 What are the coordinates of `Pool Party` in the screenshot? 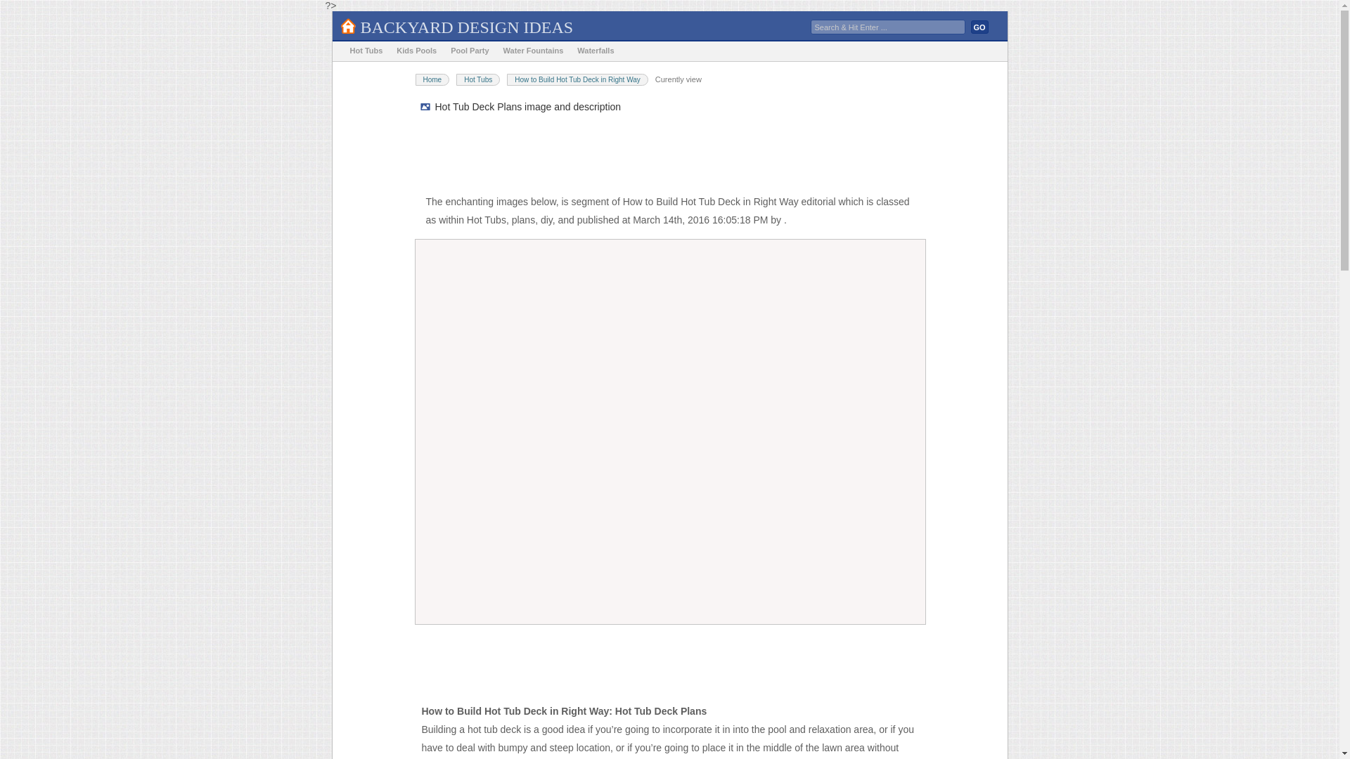 It's located at (470, 51).